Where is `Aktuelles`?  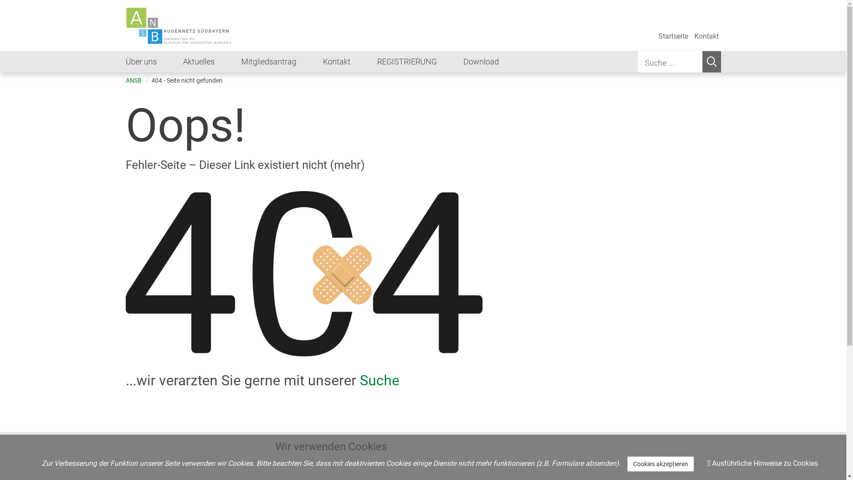 Aktuelles is located at coordinates (212, 60).